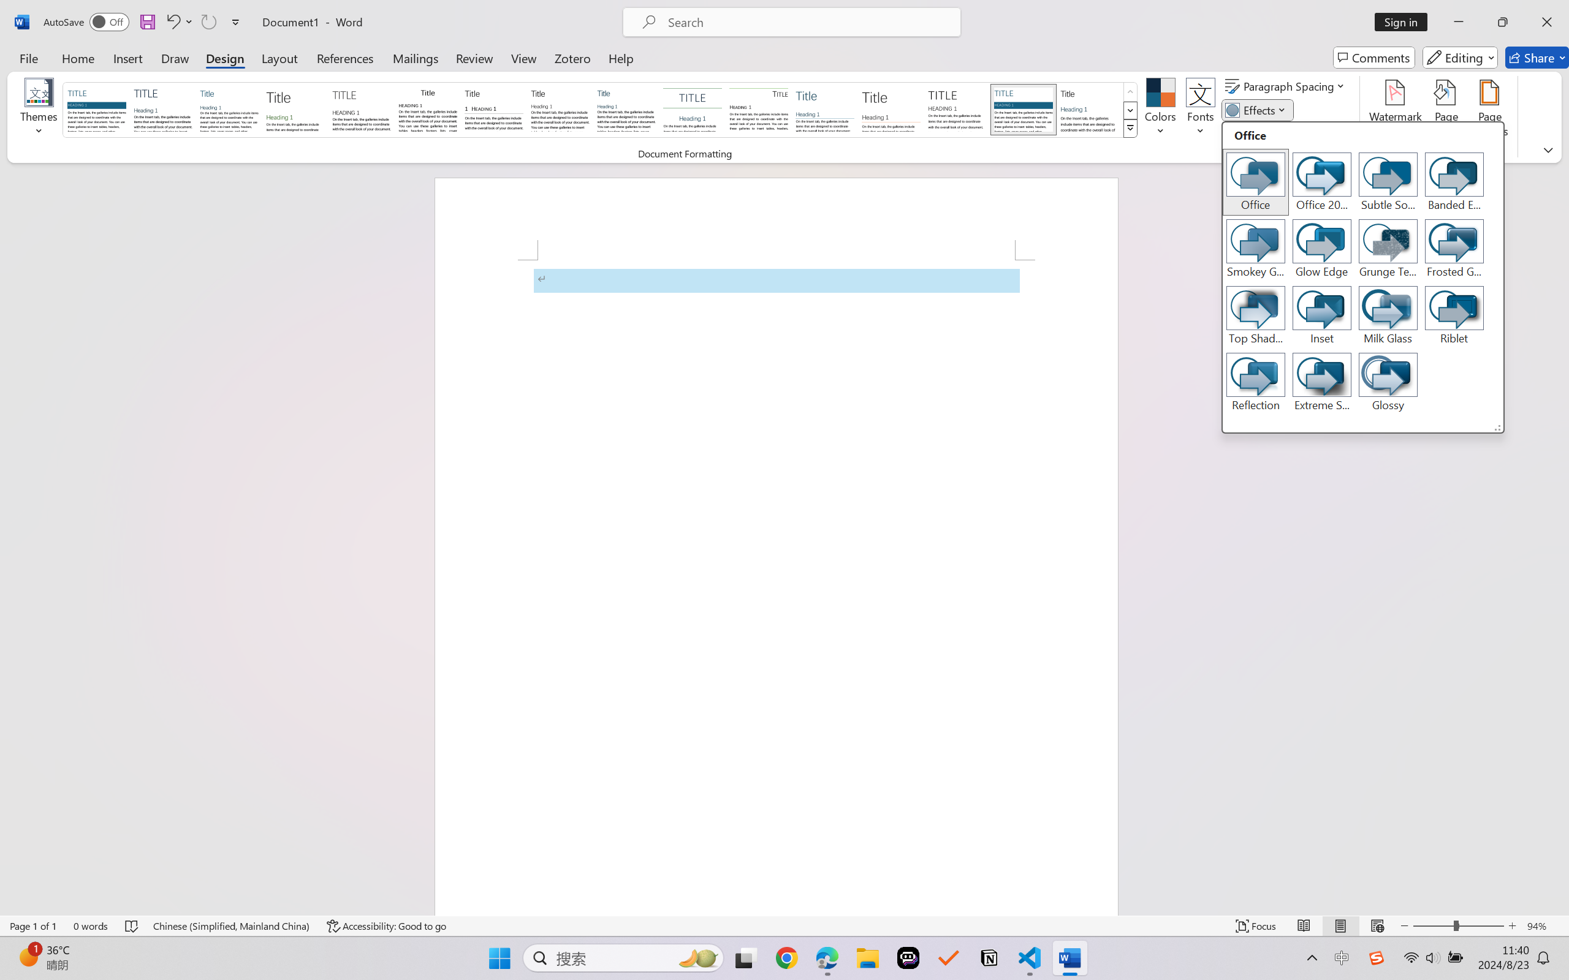 The width and height of the screenshot is (1569, 980). What do you see at coordinates (295, 109) in the screenshot?
I see `Basic (Stylish)` at bounding box center [295, 109].